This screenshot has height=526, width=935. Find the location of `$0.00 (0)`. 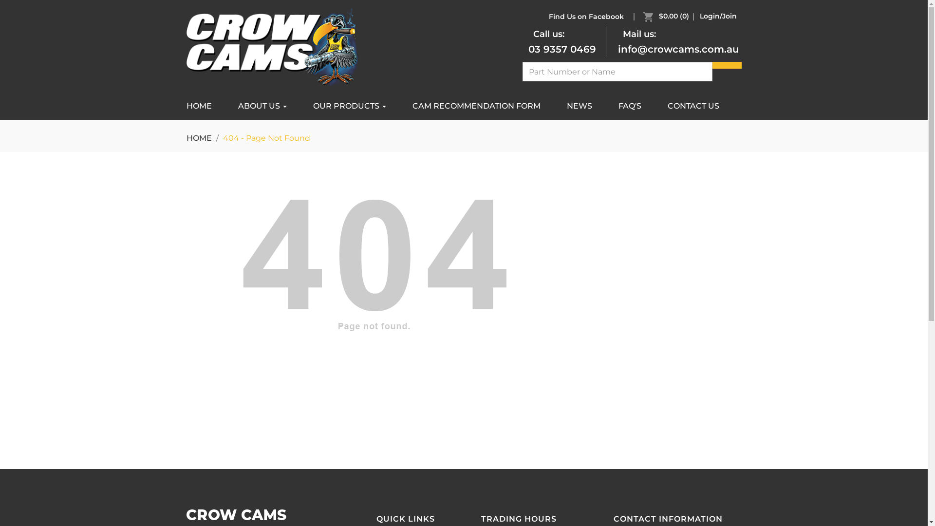

$0.00 (0) is located at coordinates (668, 16).